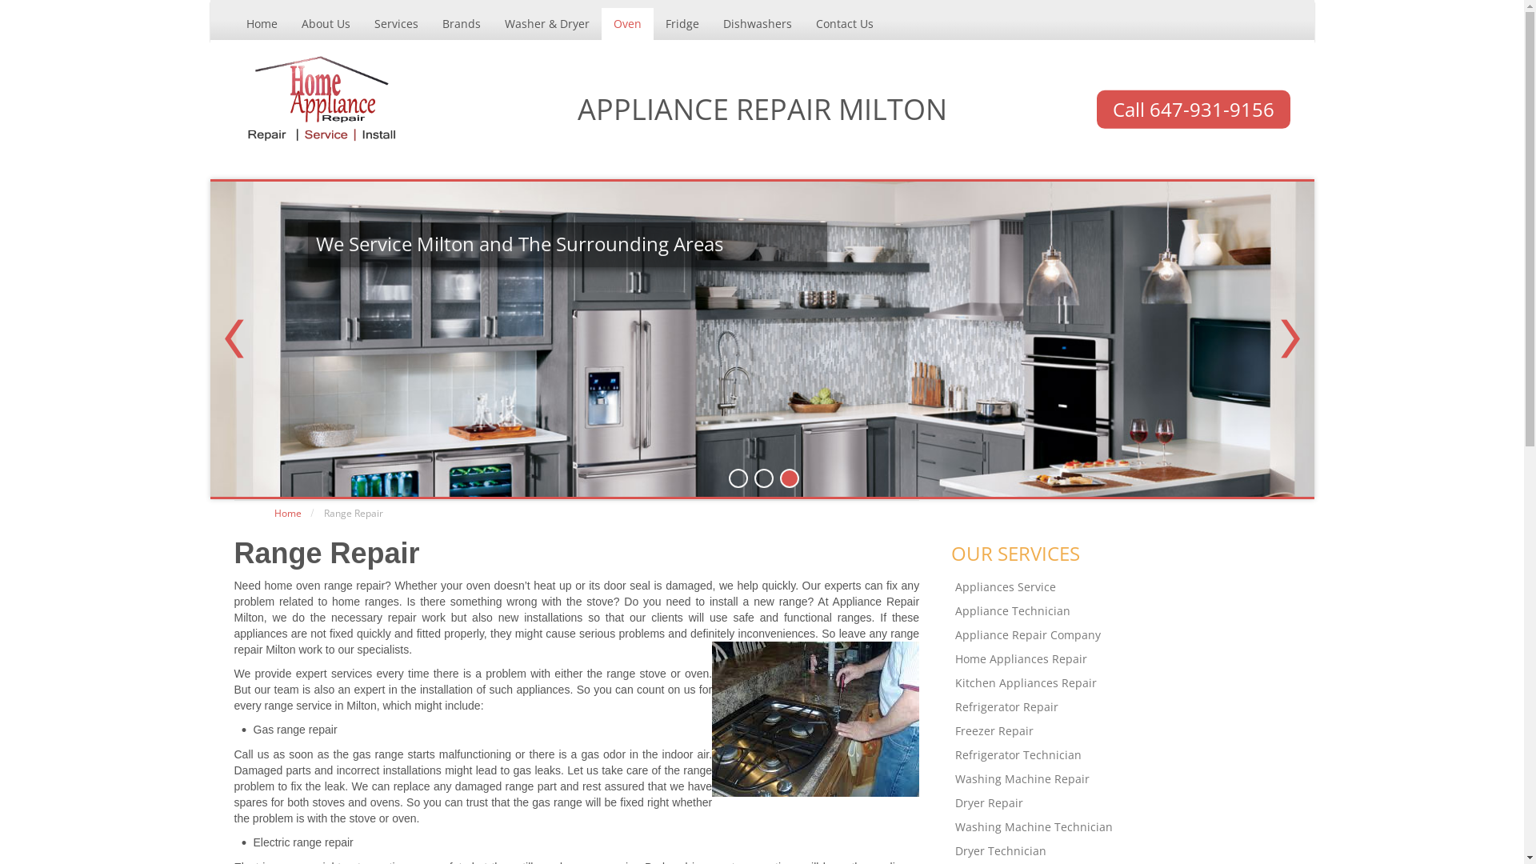  Describe the element at coordinates (395, 24) in the screenshot. I see `Services` at that location.